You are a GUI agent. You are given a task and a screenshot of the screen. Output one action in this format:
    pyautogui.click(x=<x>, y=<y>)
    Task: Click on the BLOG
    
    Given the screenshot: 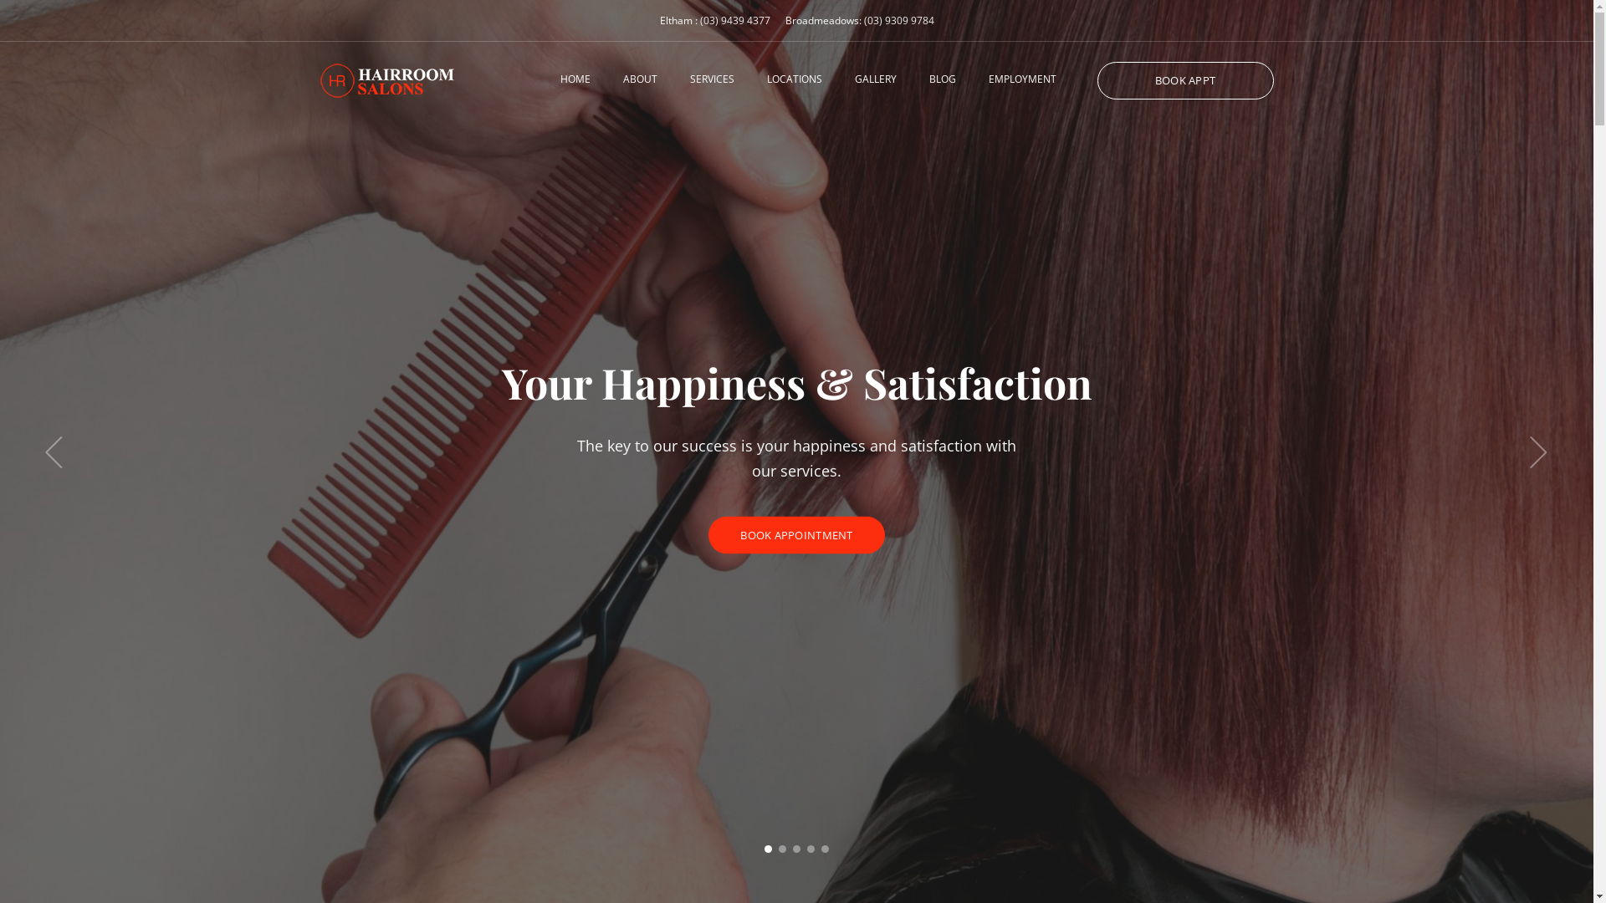 What is the action you would take?
    pyautogui.click(x=942, y=79)
    